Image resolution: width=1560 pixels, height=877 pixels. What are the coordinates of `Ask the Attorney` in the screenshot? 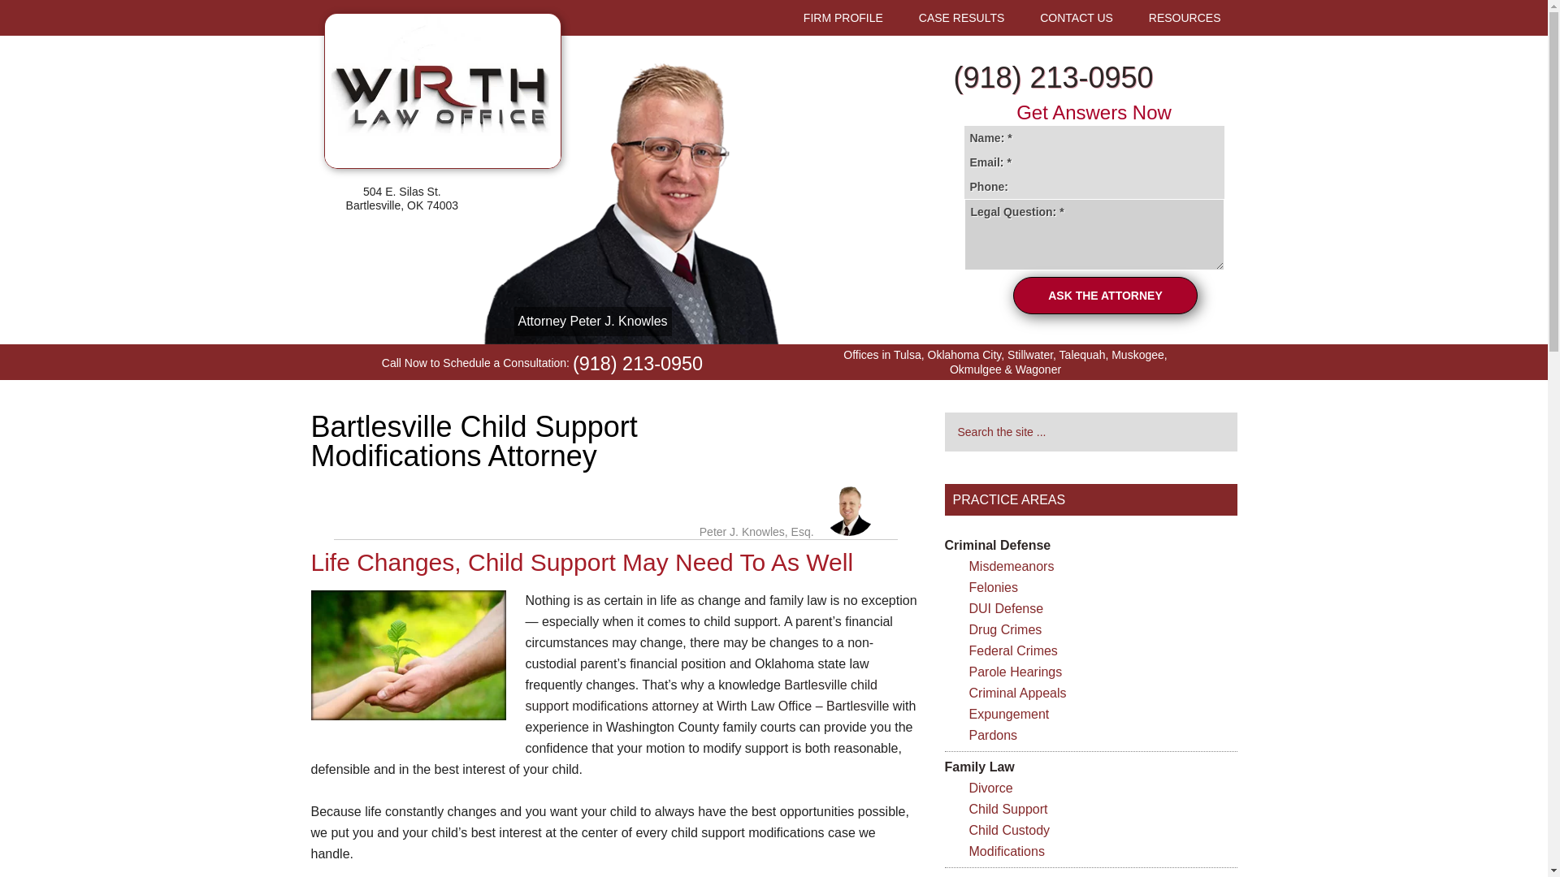 It's located at (1105, 296).